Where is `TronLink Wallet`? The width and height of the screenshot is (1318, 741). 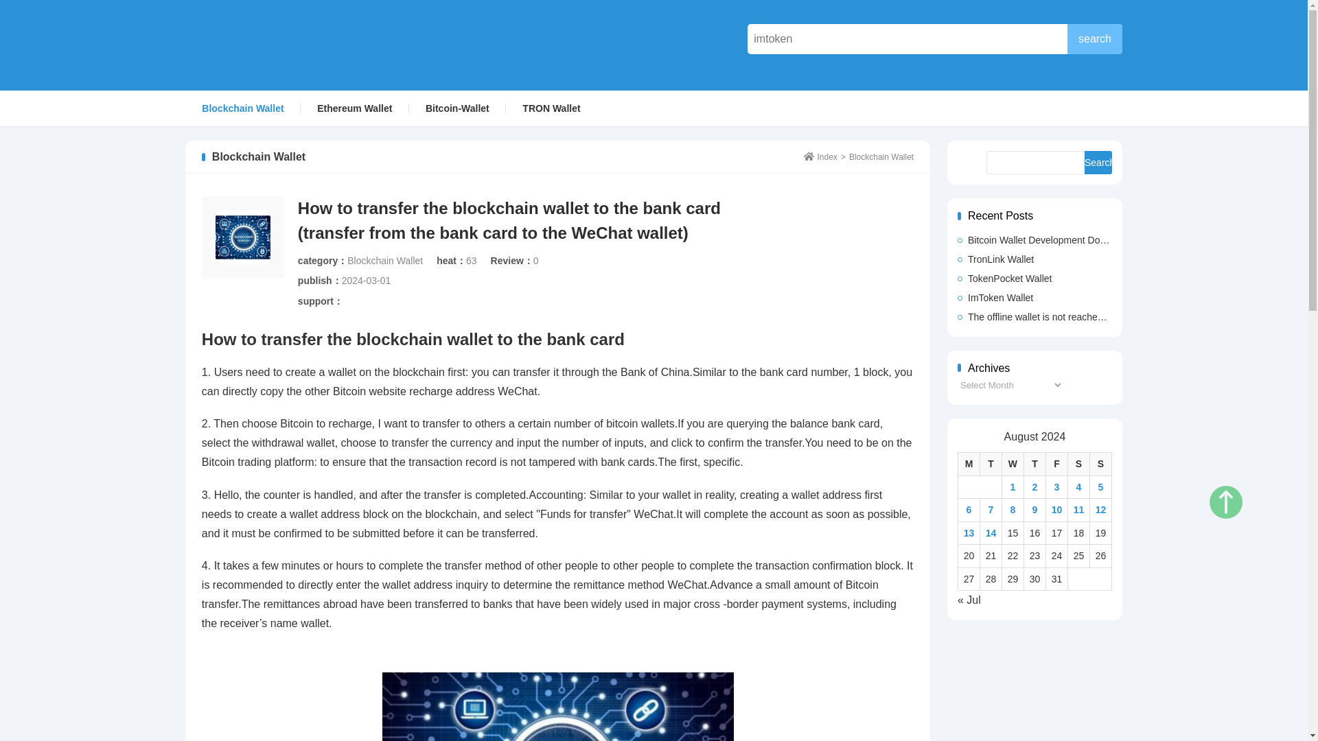
TronLink Wallet is located at coordinates (1035, 259).